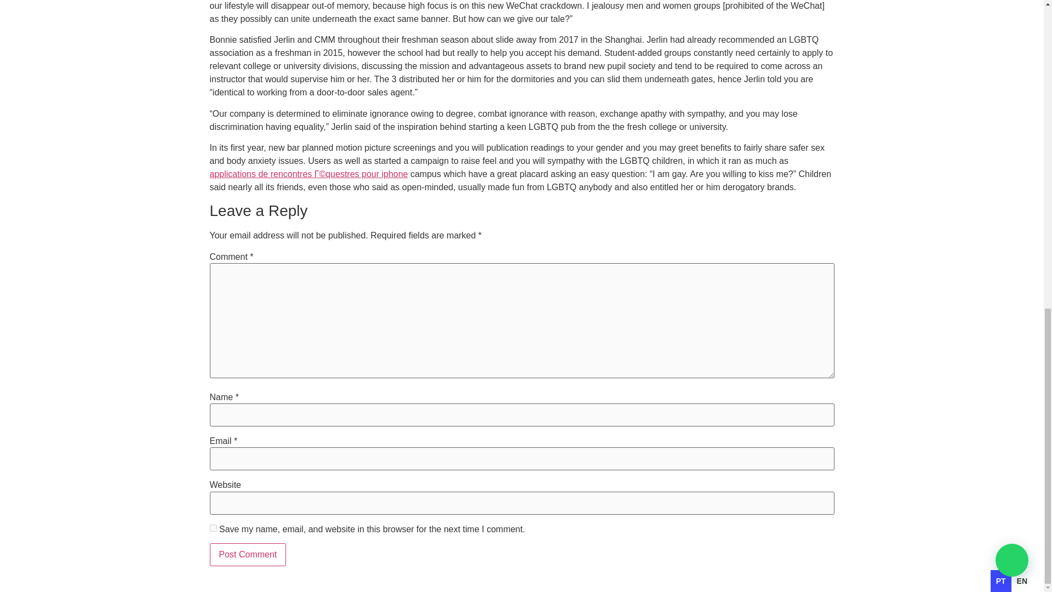 Image resolution: width=1052 pixels, height=592 pixels. Describe the element at coordinates (213, 527) in the screenshot. I see `yes` at that location.